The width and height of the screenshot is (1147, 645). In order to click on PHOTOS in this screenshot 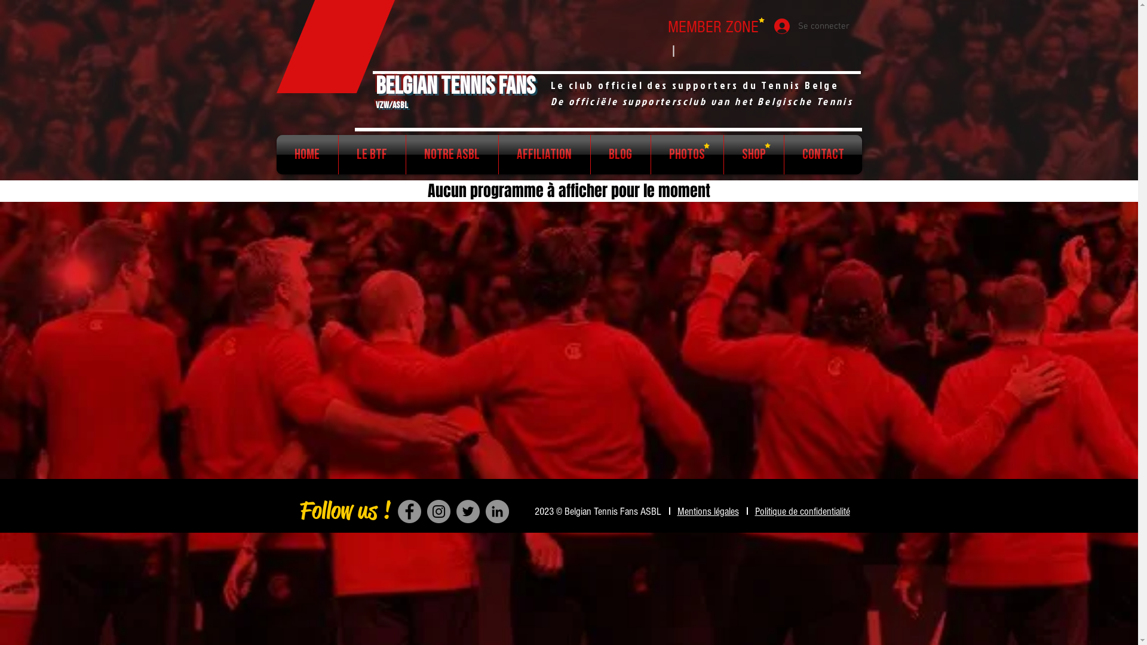, I will do `click(687, 155)`.